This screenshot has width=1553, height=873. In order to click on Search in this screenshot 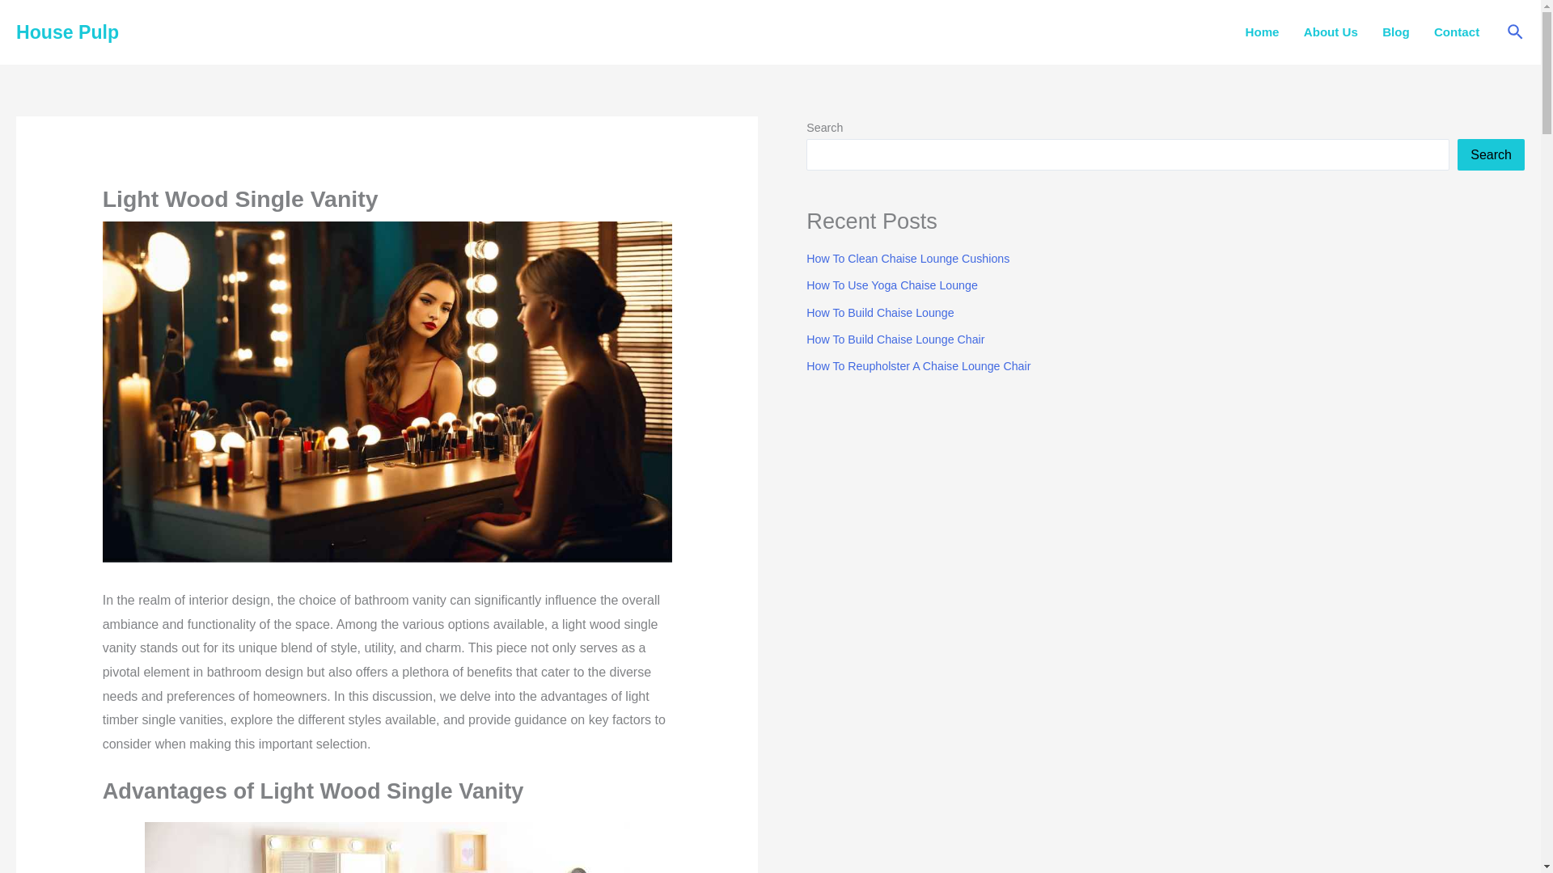, I will do `click(1492, 154)`.